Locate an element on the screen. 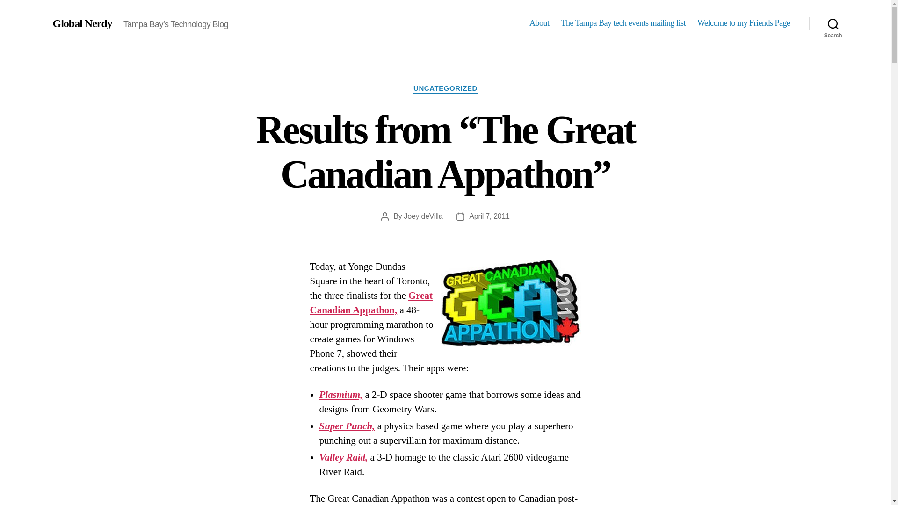  Joey deVilla is located at coordinates (423, 216).